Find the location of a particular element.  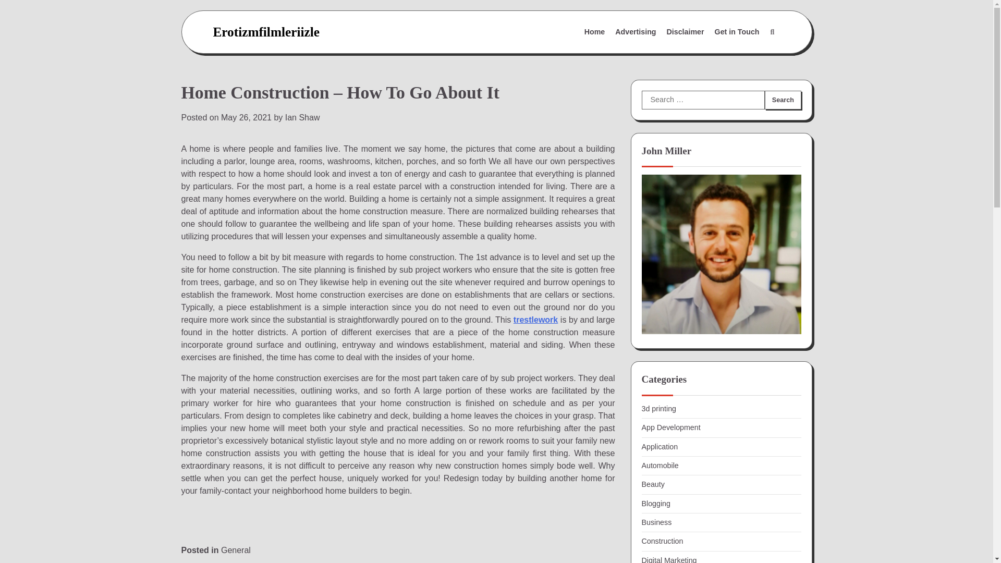

Ian Shaw is located at coordinates (302, 118).